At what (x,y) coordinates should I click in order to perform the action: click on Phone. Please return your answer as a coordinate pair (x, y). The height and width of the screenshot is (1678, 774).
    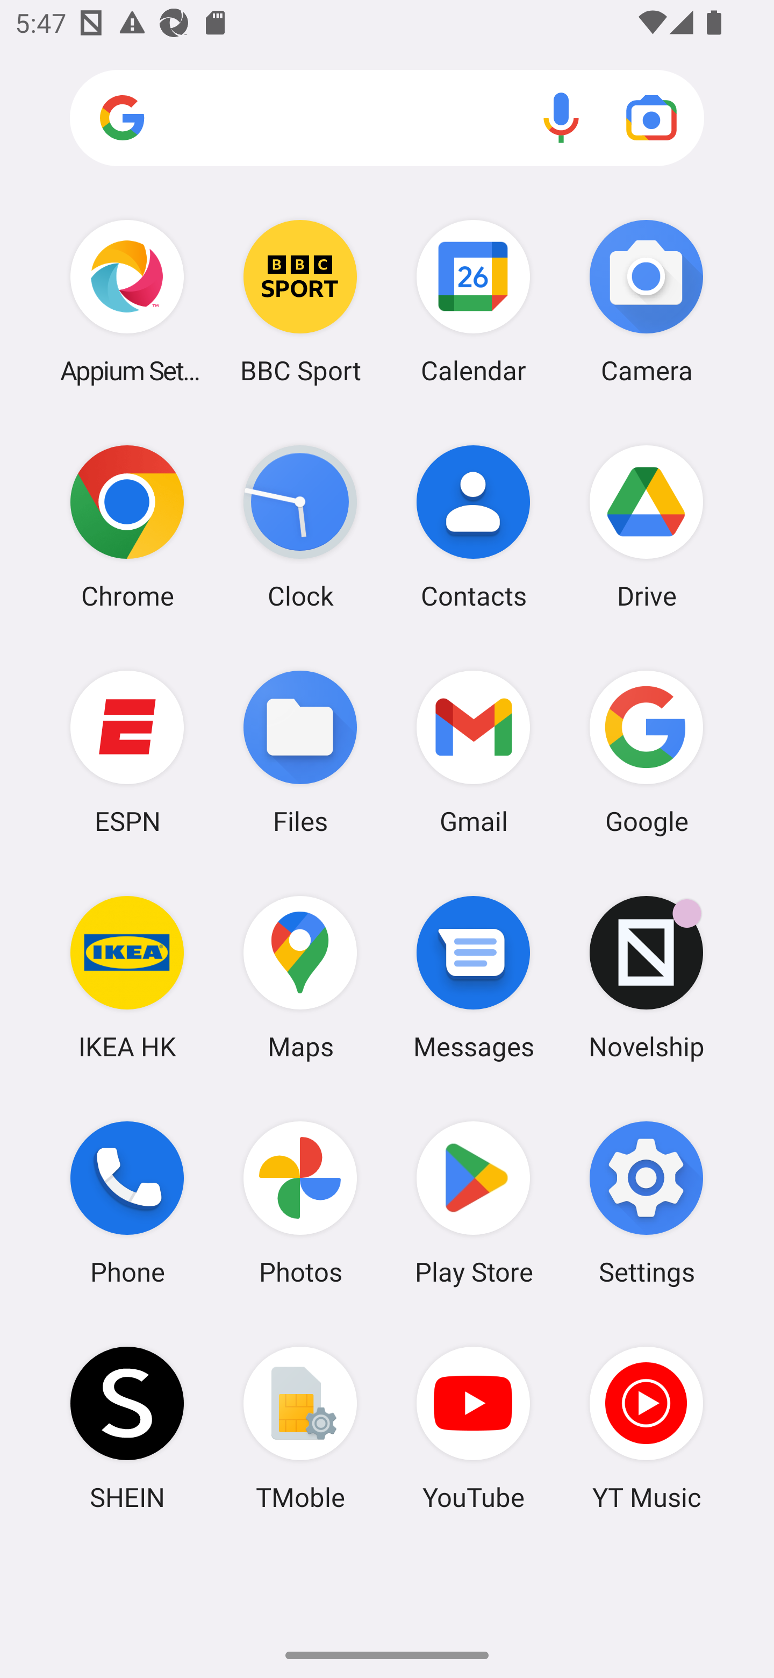
    Looking at the image, I should click on (127, 1203).